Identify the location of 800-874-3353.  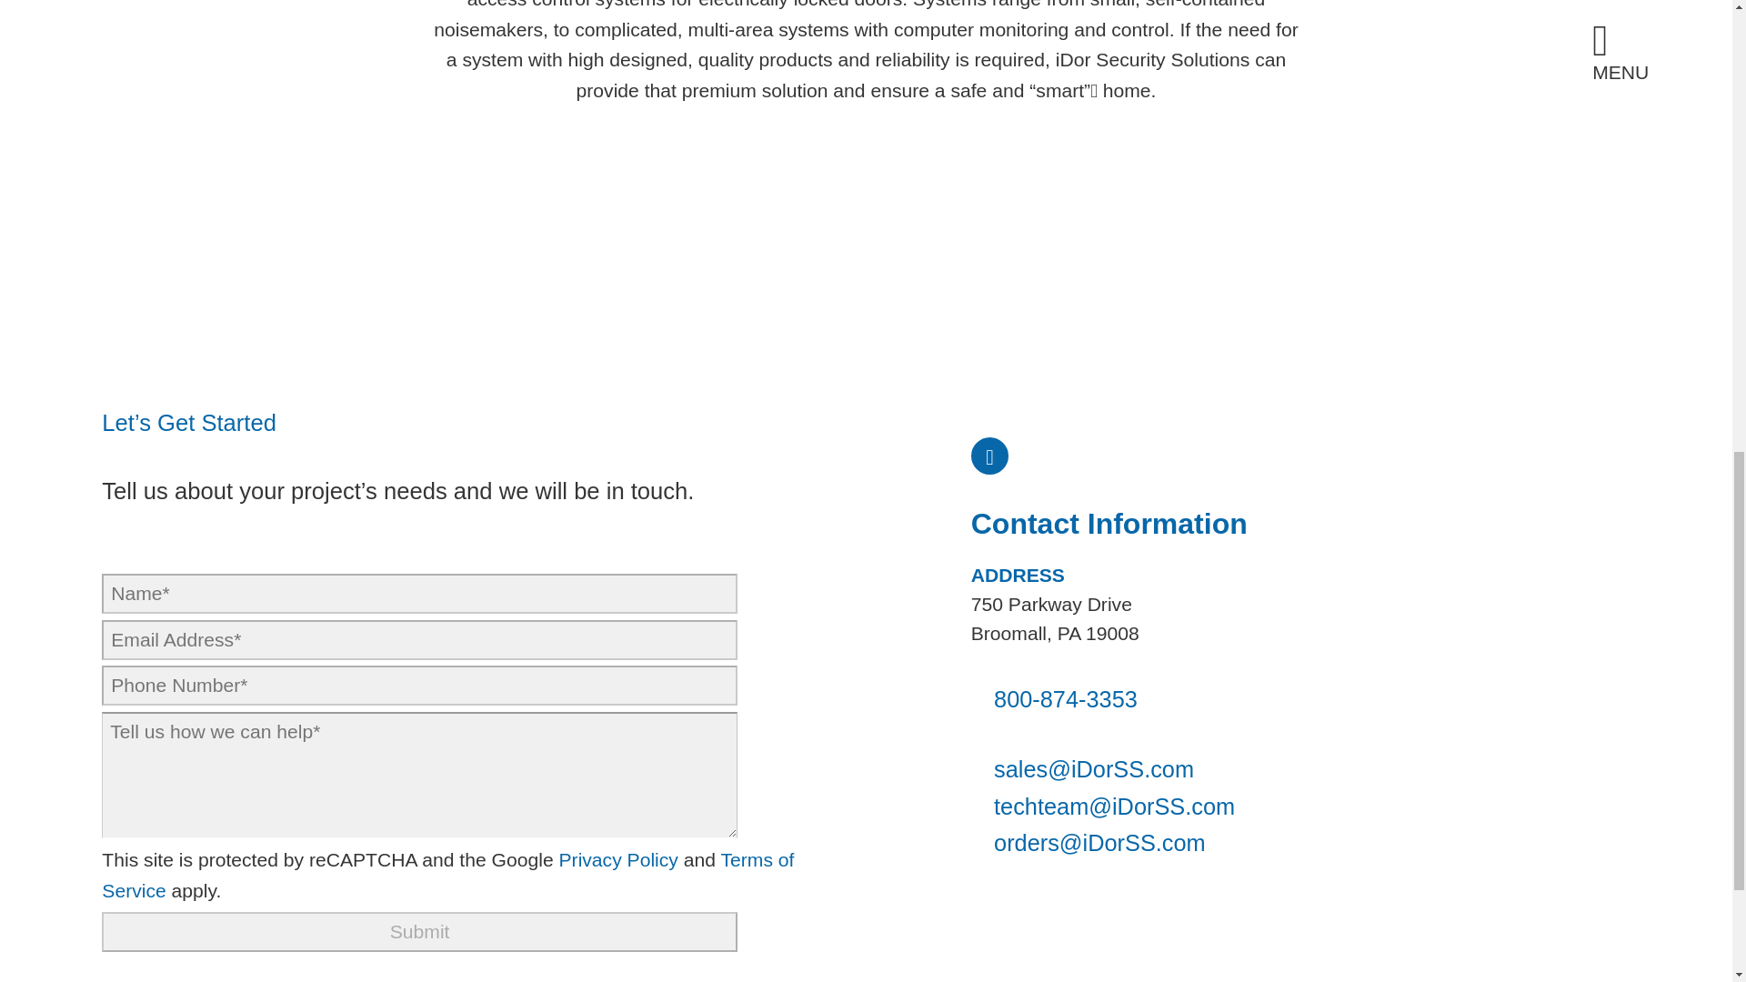
(1054, 698).